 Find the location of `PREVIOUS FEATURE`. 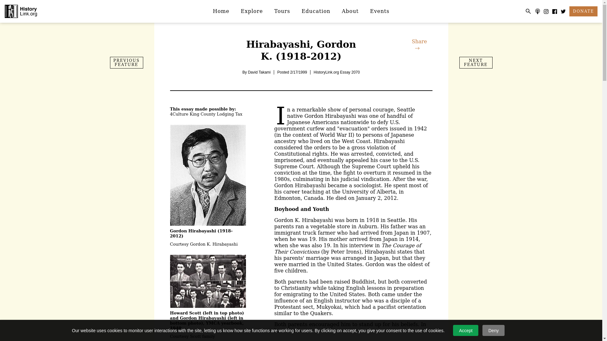

PREVIOUS FEATURE is located at coordinates (126, 63).